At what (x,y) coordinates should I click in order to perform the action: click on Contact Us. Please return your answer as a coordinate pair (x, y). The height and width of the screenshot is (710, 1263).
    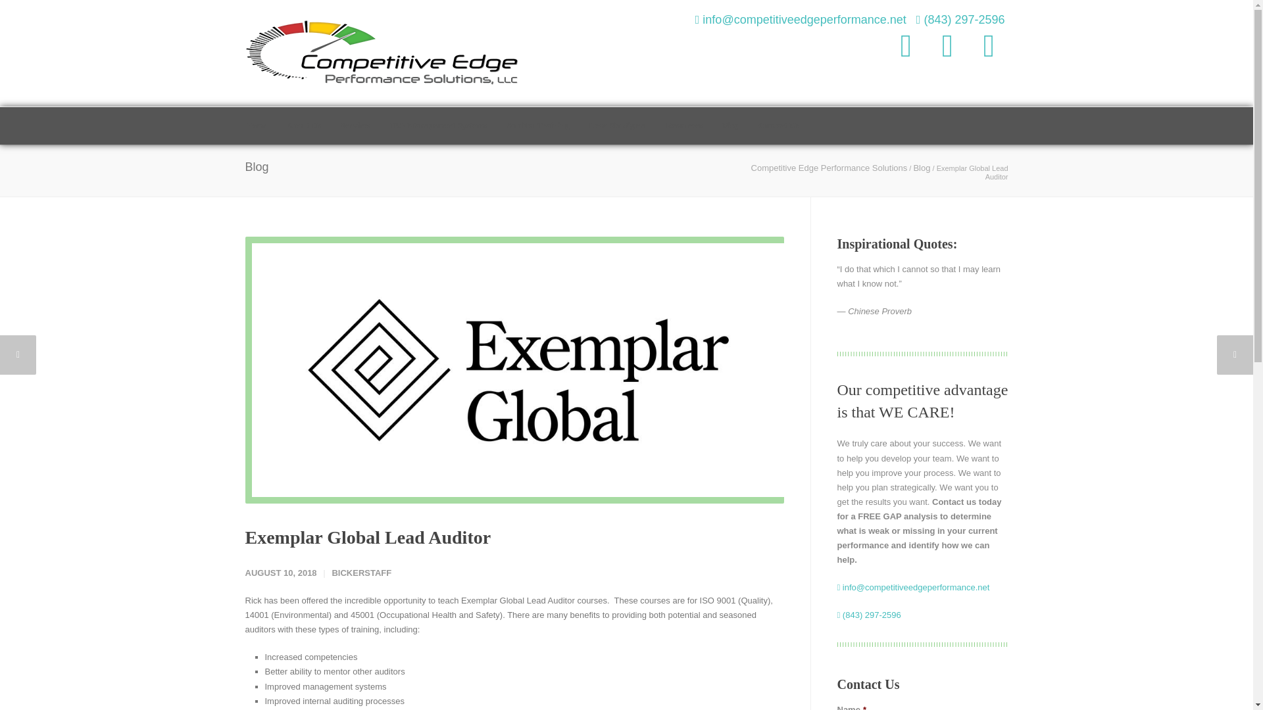
    Looking at the image, I should click on (788, 126).